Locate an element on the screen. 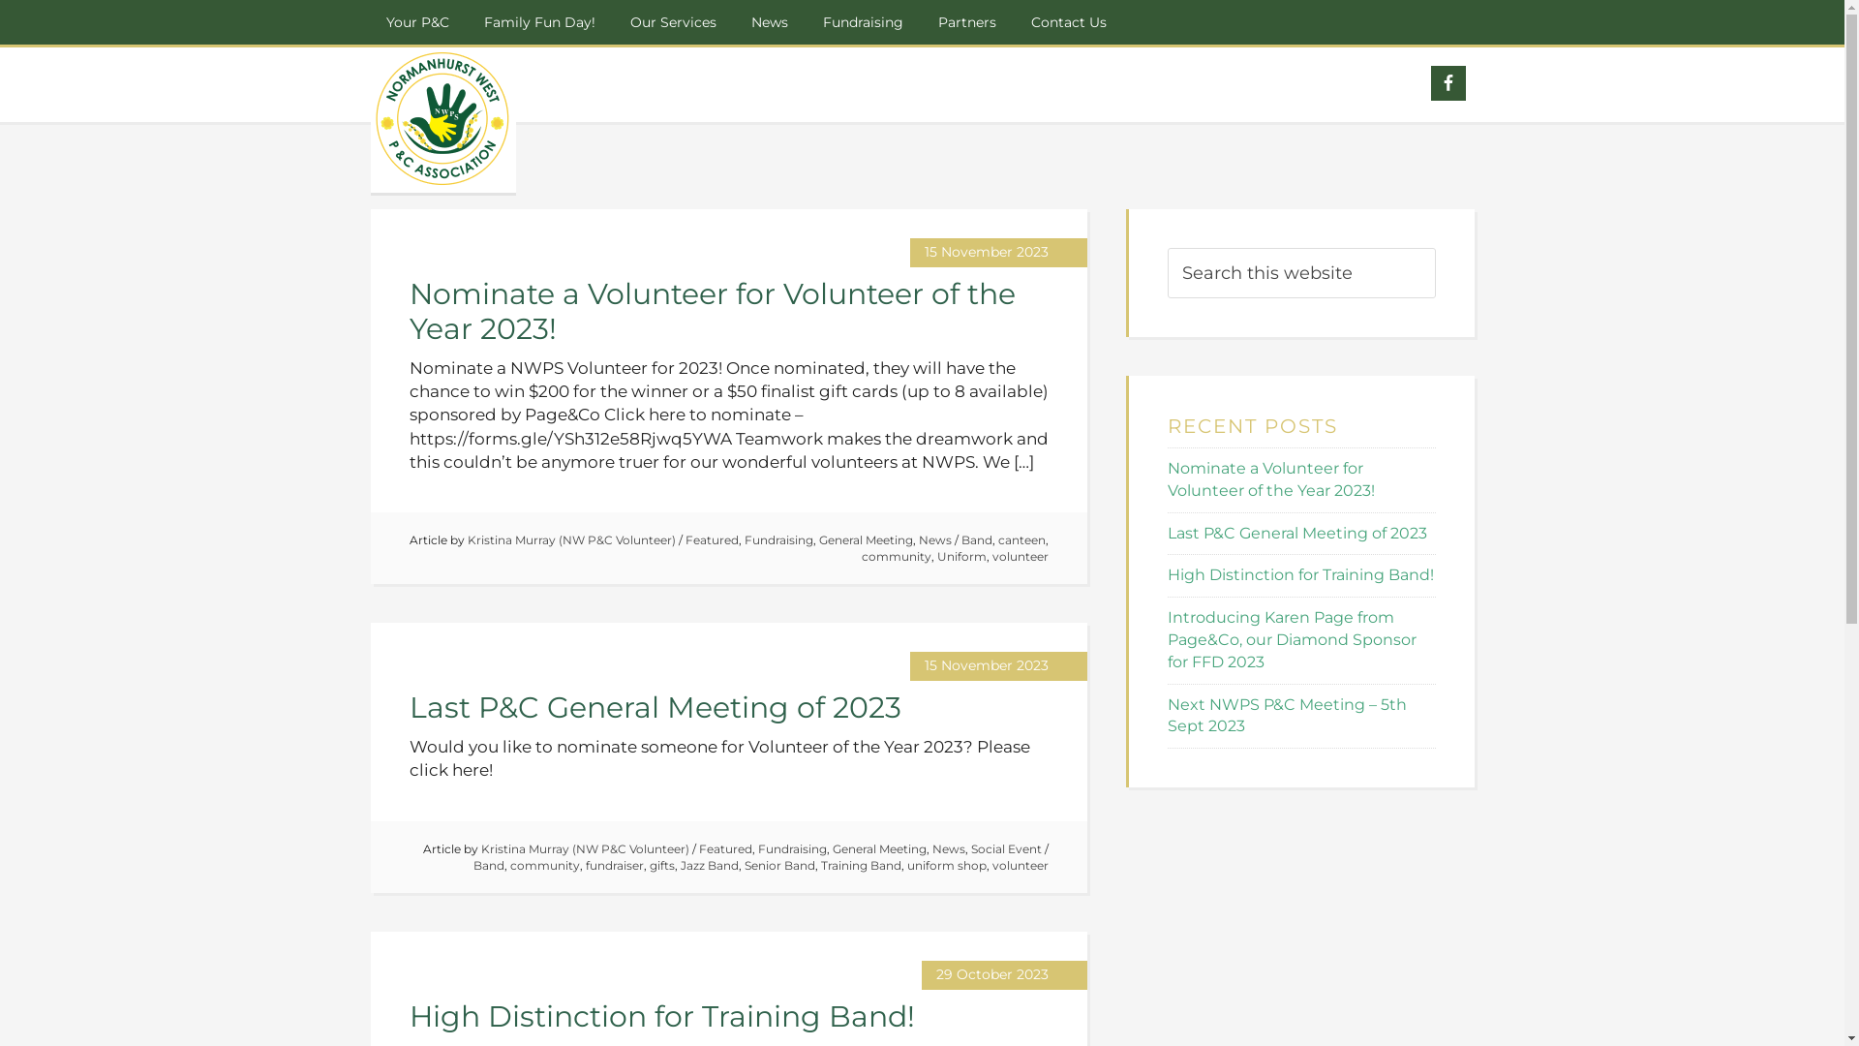 The height and width of the screenshot is (1046, 1859). uniform shop is located at coordinates (945, 866).